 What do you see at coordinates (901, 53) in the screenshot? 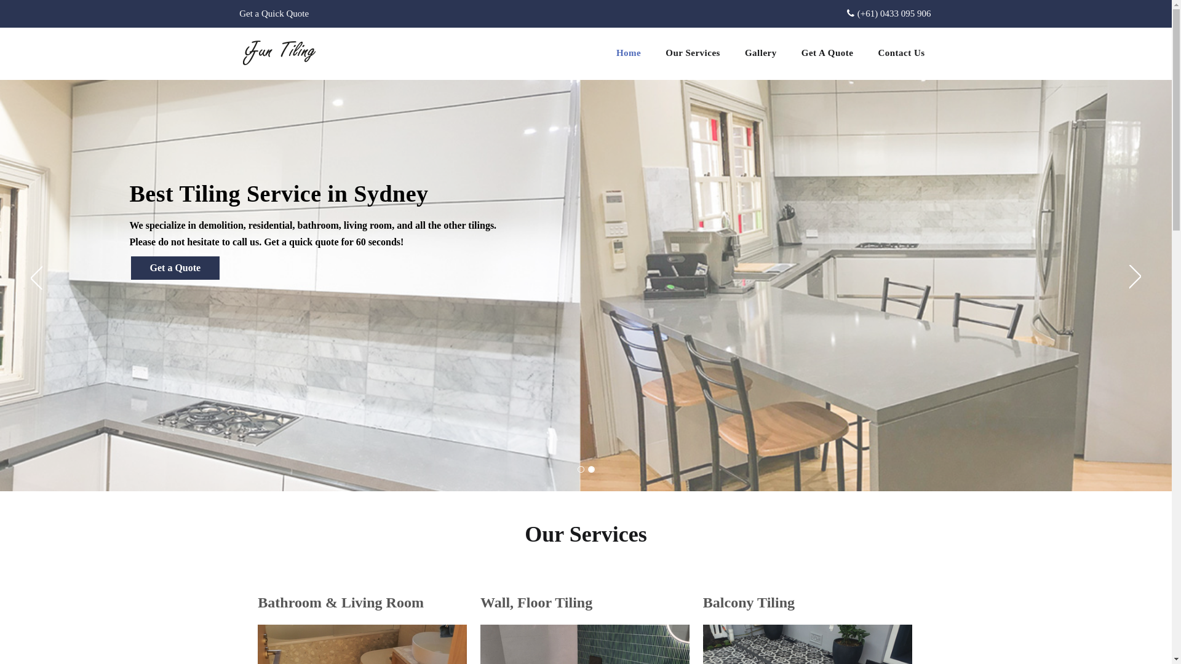
I see `Contact Us` at bounding box center [901, 53].